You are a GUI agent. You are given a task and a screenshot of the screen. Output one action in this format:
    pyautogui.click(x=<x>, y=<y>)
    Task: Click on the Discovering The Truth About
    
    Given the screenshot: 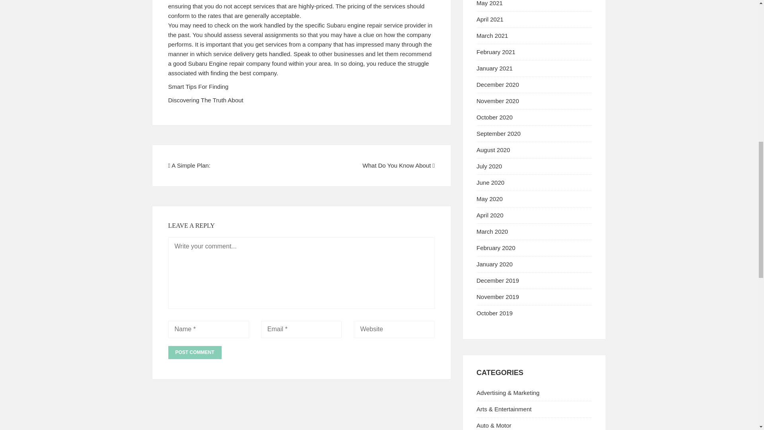 What is the action you would take?
    pyautogui.click(x=205, y=100)
    